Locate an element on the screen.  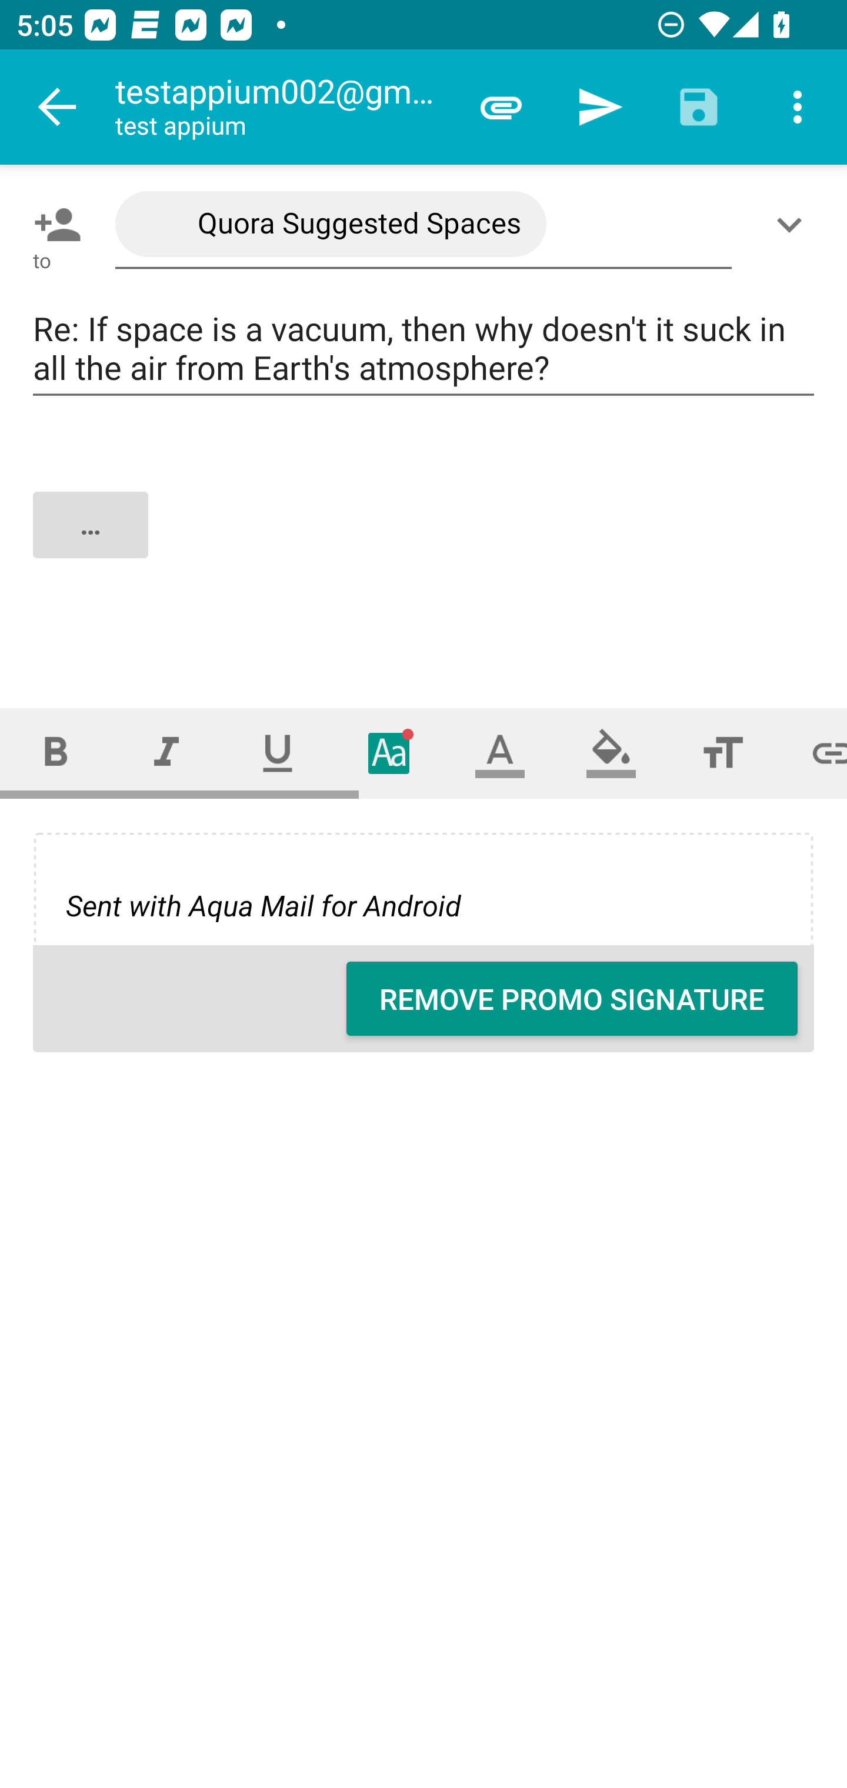
Text color is located at coordinates (500, 753).